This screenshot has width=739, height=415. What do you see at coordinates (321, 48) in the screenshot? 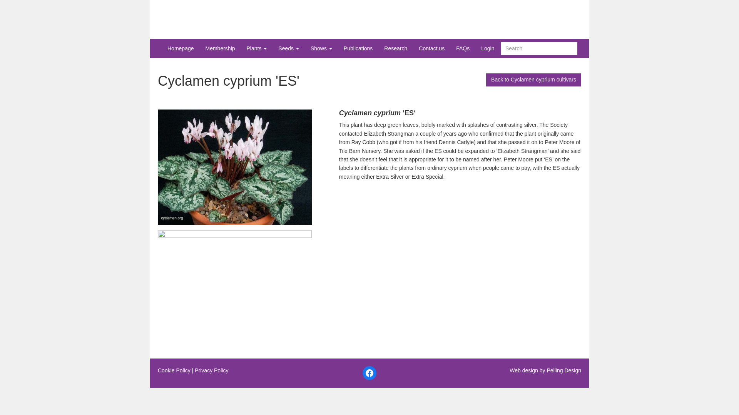
I see `Shows` at bounding box center [321, 48].